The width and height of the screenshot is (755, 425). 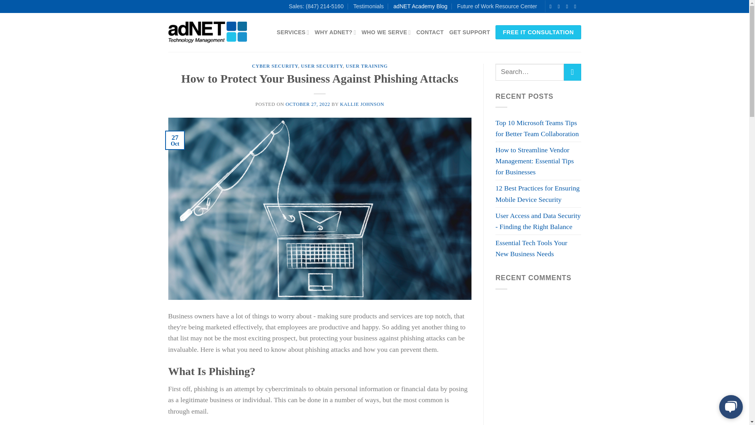 What do you see at coordinates (293, 32) in the screenshot?
I see `SERVICES` at bounding box center [293, 32].